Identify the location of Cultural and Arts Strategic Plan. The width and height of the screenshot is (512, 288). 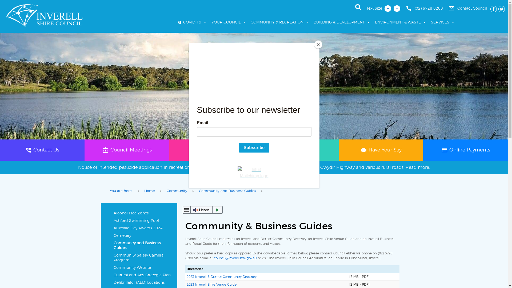
(143, 275).